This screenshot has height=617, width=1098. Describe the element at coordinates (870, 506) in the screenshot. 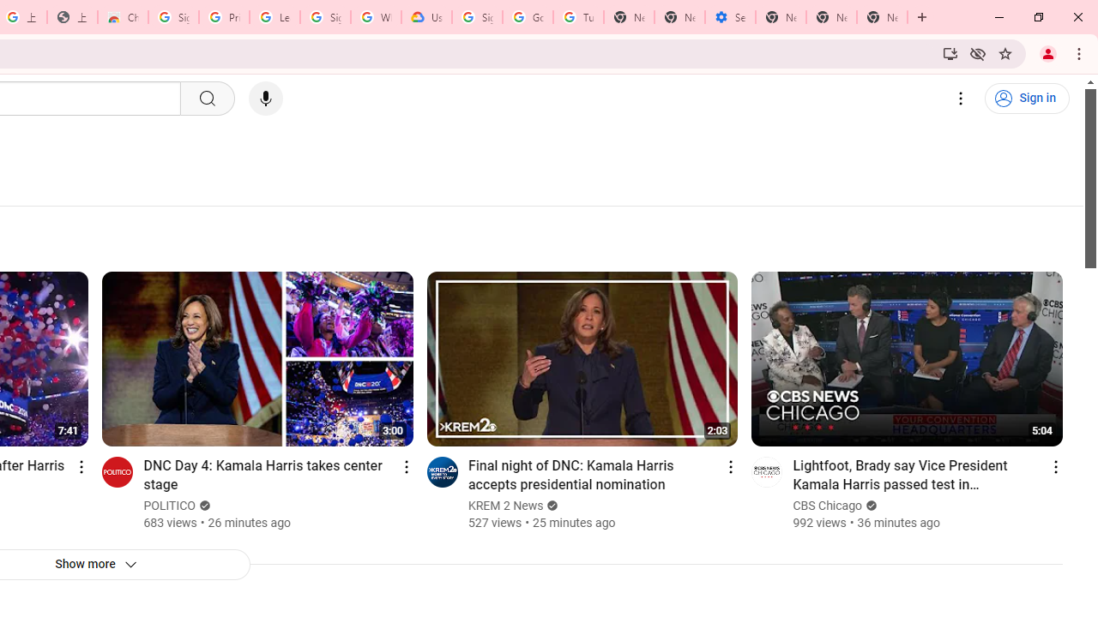

I see `Verified` at that location.